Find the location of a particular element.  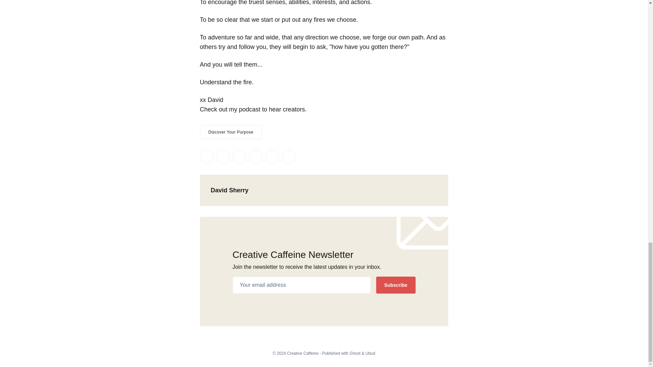

David Sherry is located at coordinates (230, 190).